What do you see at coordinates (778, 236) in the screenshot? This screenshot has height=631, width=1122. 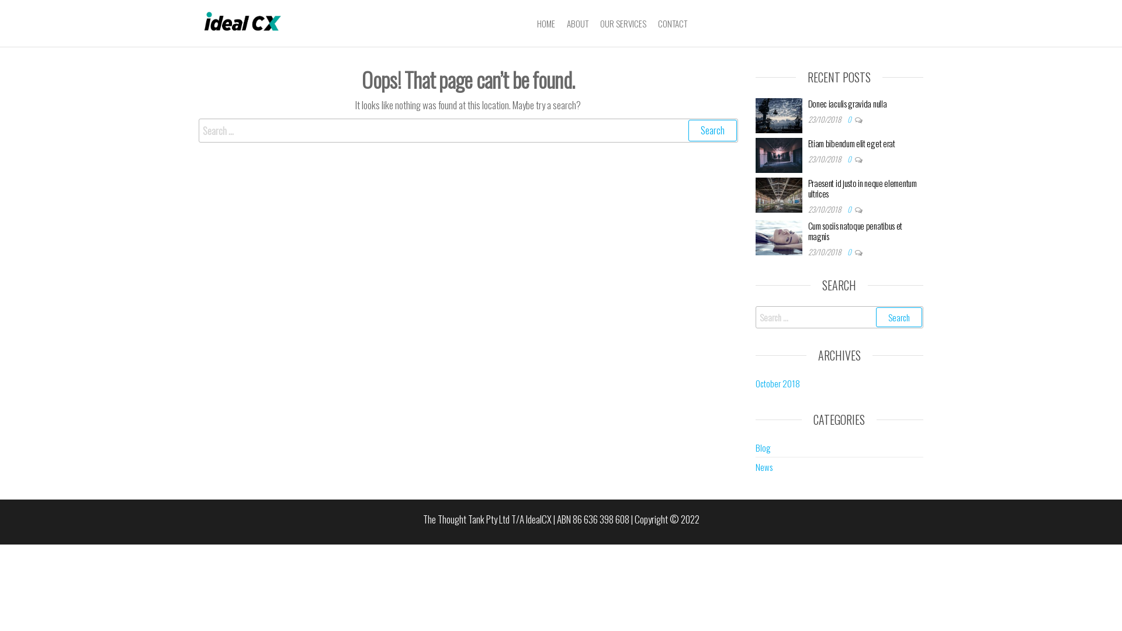 I see `Cum sociis natoque penatibus et magnis` at bounding box center [778, 236].